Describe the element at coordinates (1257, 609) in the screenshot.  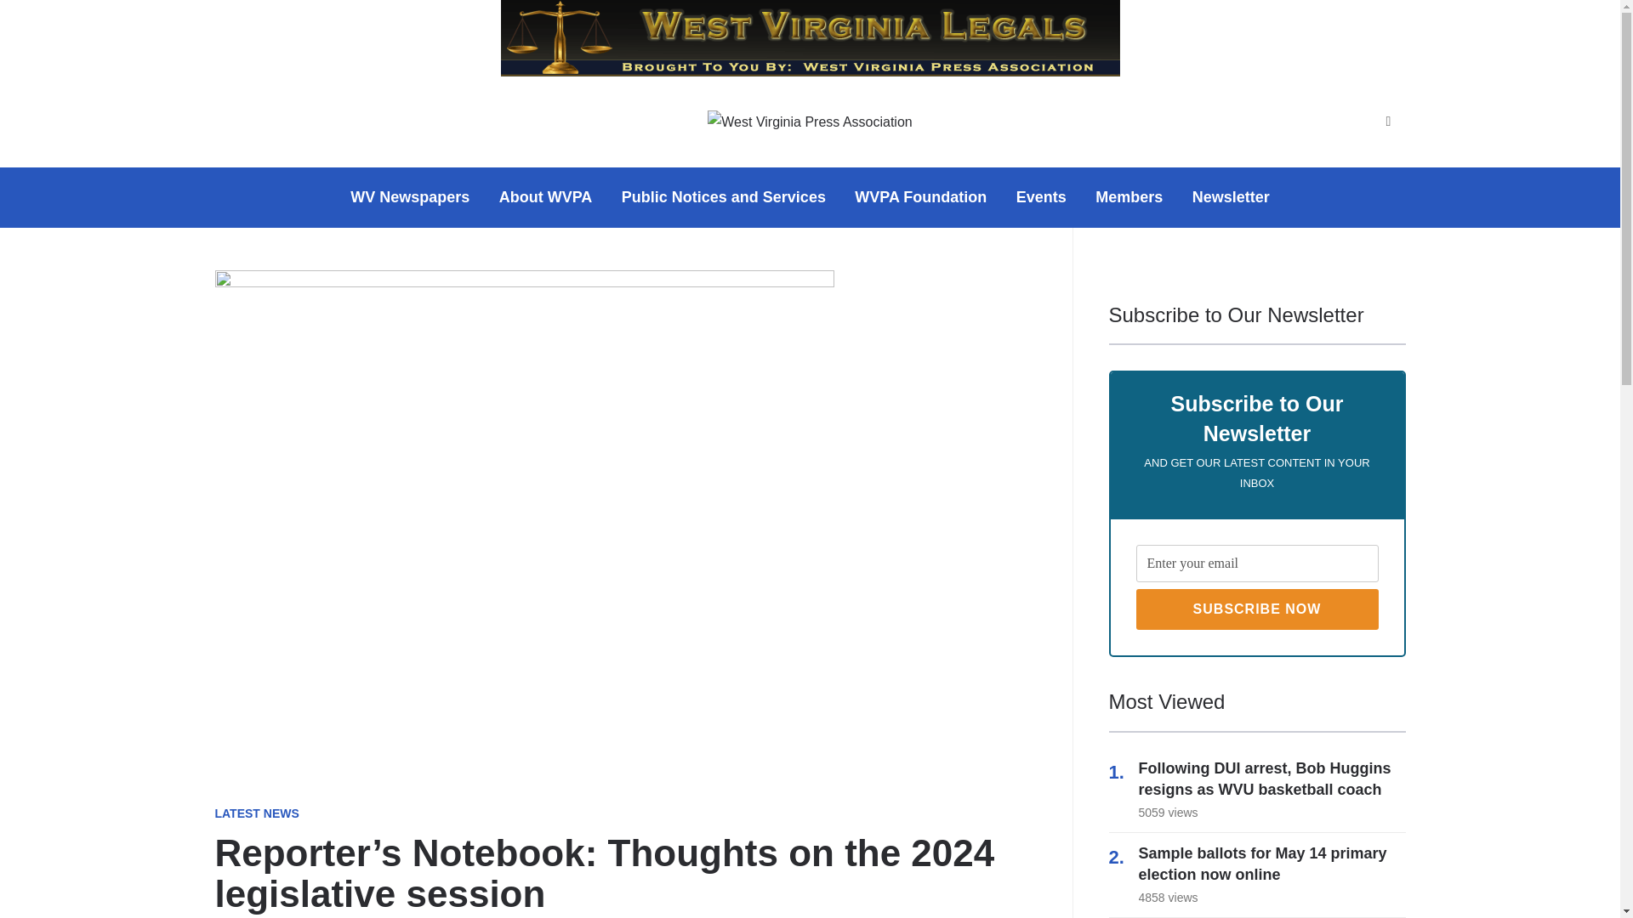
I see `Subscribe Now` at that location.